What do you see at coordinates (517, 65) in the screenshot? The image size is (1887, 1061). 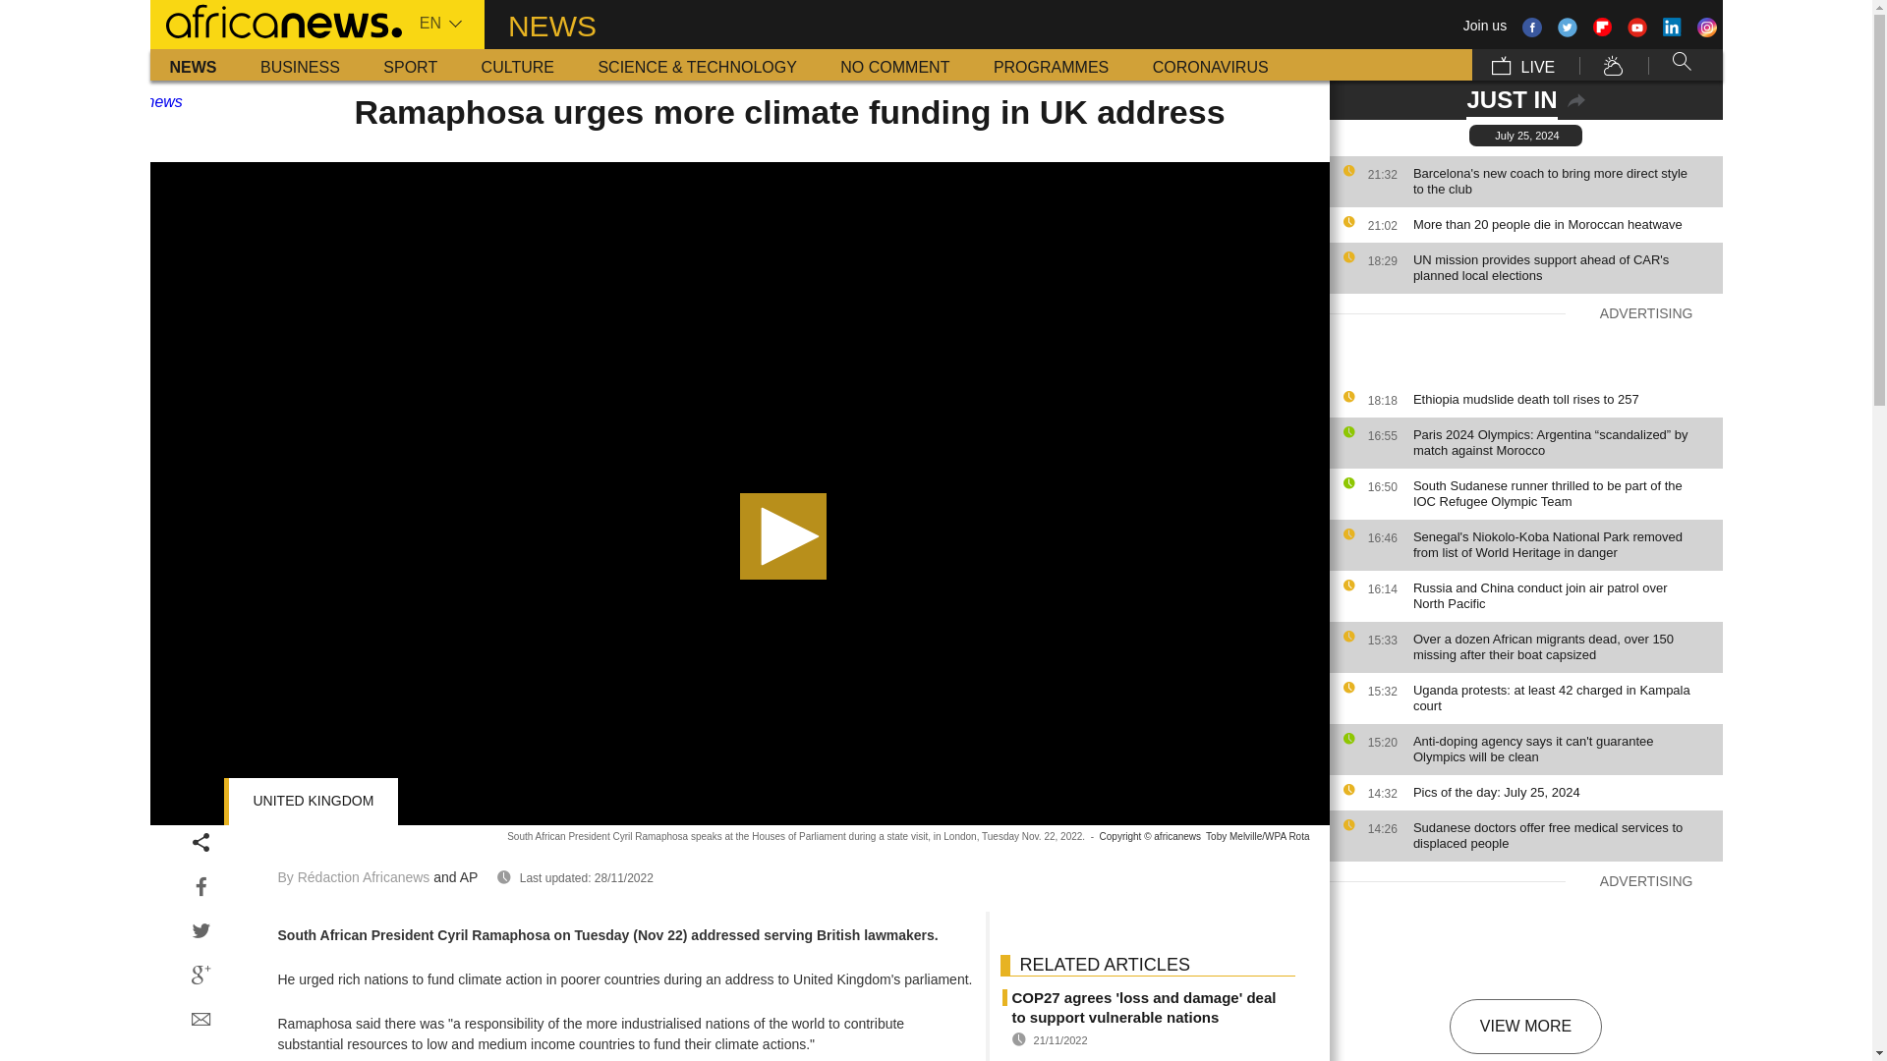 I see `Culture` at bounding box center [517, 65].